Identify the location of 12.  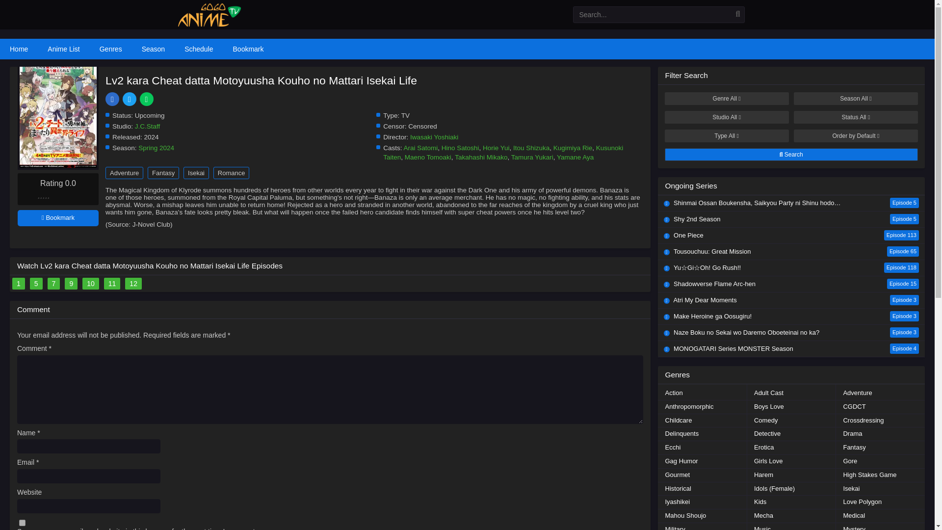
(133, 284).